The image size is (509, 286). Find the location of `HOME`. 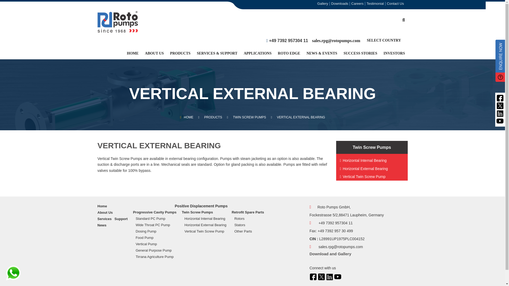

HOME is located at coordinates (133, 55).